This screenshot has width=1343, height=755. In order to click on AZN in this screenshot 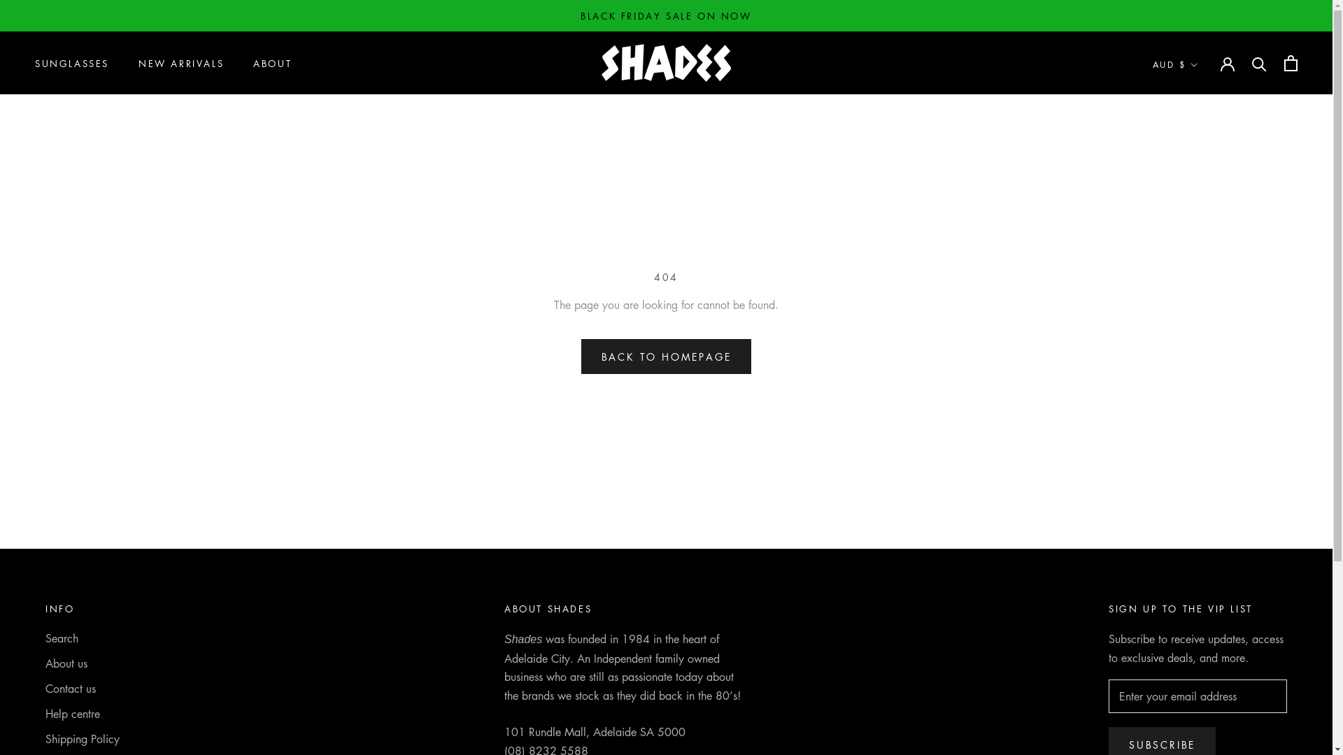, I will do `click(1200, 242)`.